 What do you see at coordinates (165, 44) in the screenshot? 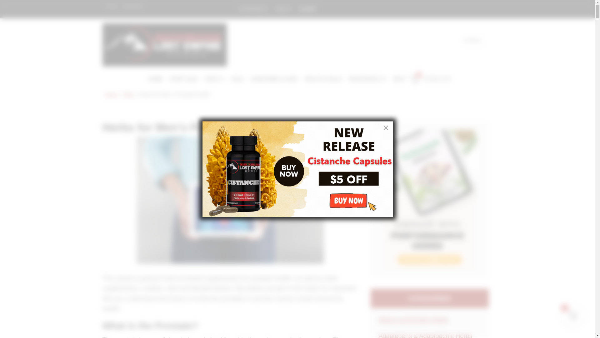
I see `Lost Empire Herbs` at bounding box center [165, 44].